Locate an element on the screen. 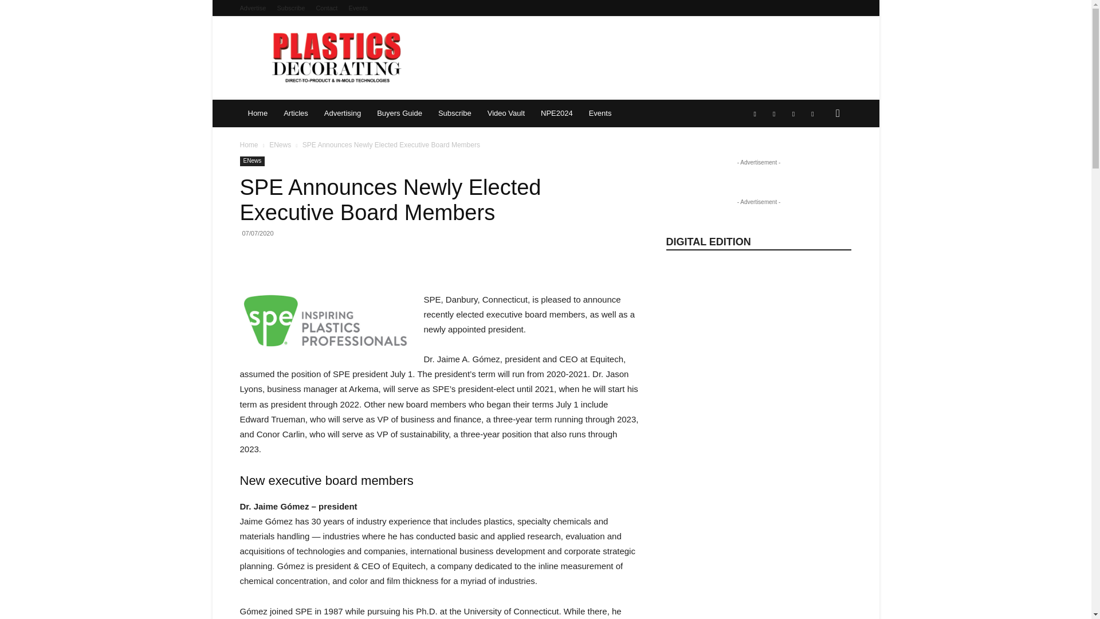 The width and height of the screenshot is (1100, 619). Advertising is located at coordinates (343, 113).